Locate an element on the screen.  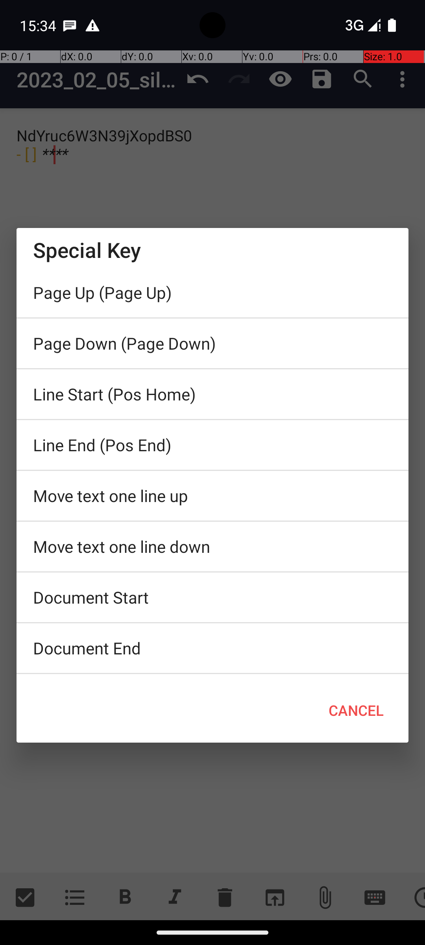
Line Start (Pos Home) is located at coordinates (213, 394).